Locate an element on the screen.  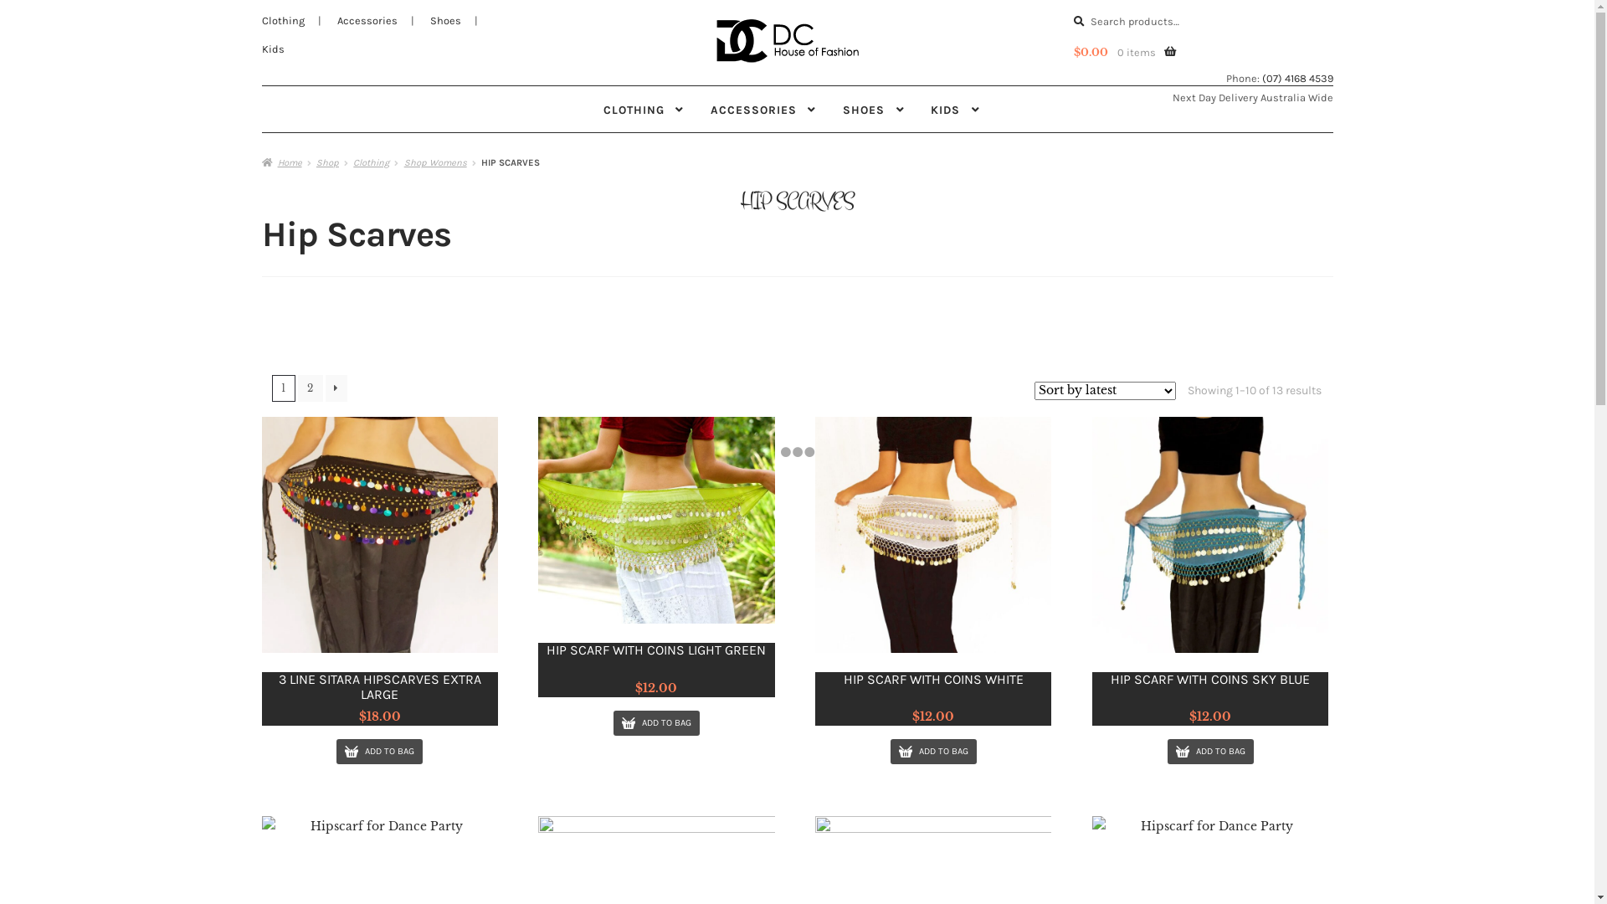
ADD TO BAG is located at coordinates (1210, 752).